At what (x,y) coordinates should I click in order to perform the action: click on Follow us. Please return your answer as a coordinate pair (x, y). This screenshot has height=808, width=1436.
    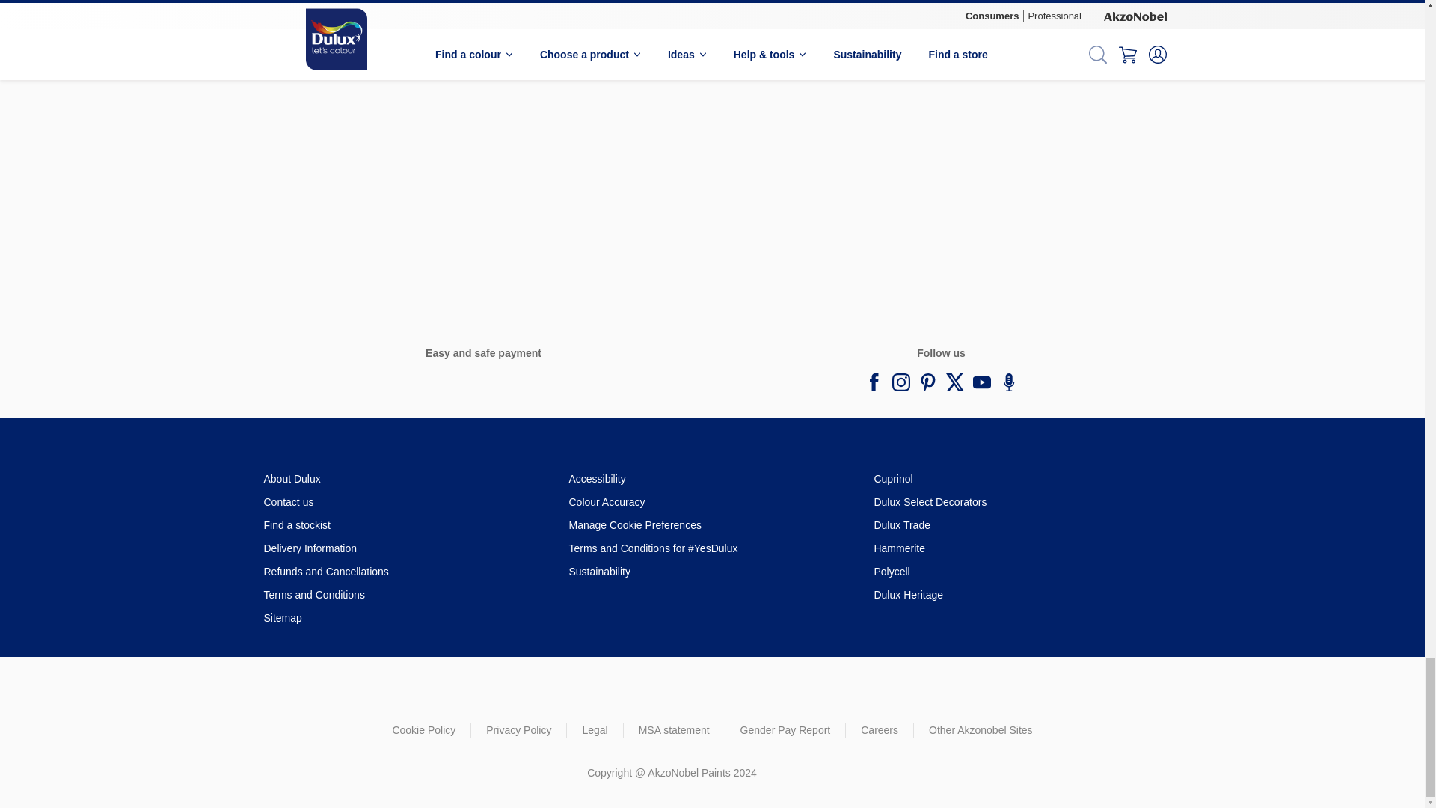
    Looking at the image, I should click on (927, 382).